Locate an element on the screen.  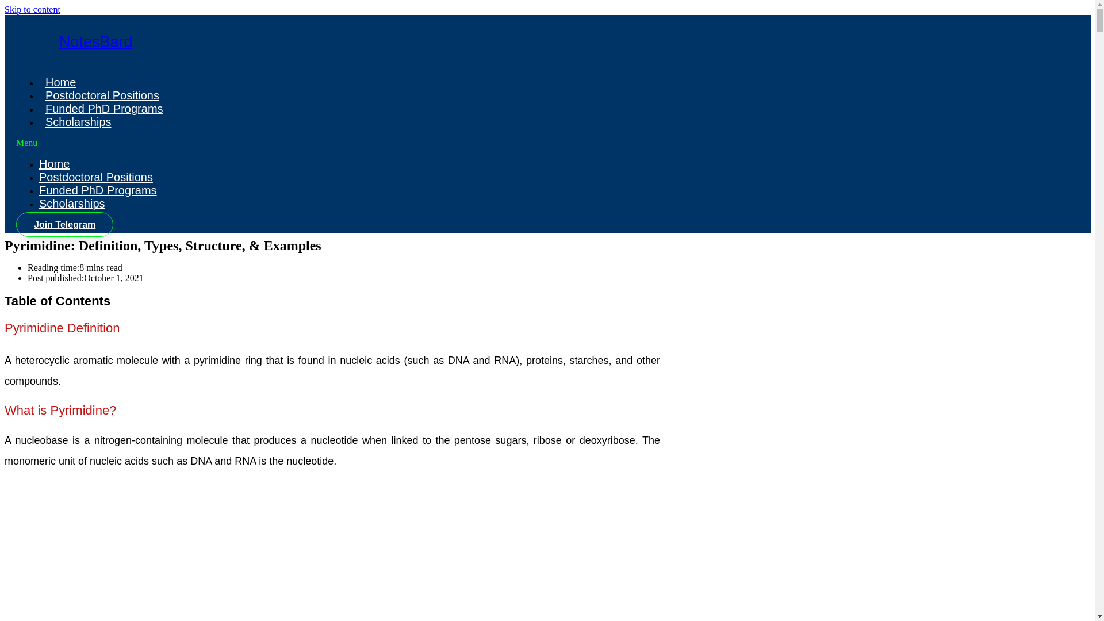
Funded PhD Programs is located at coordinates (104, 108).